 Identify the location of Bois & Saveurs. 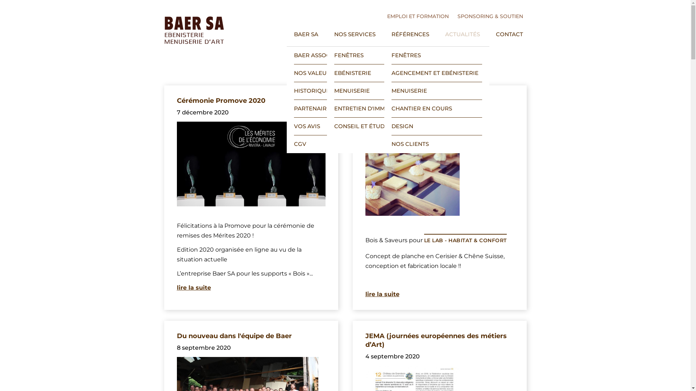
(390, 101).